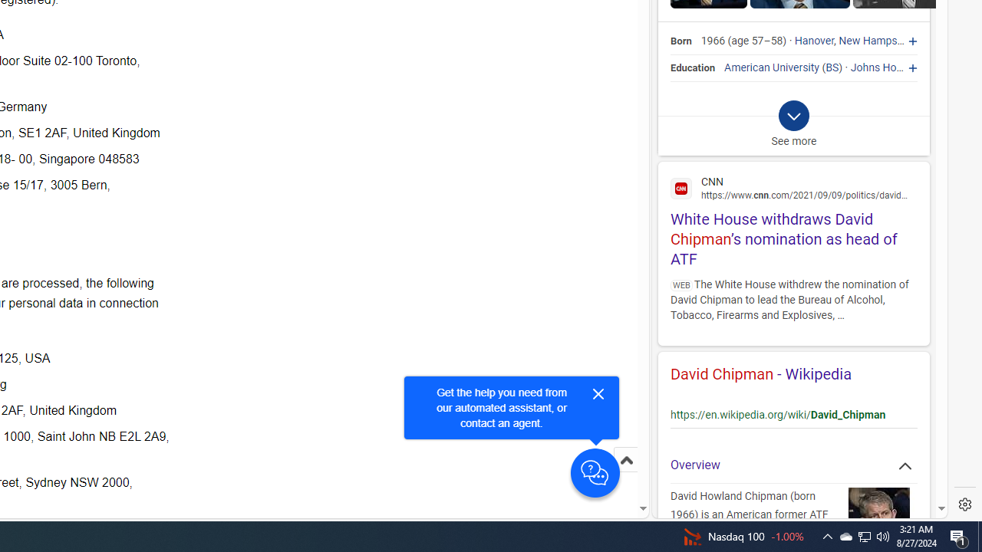 The width and height of the screenshot is (982, 552). Describe the element at coordinates (626, 475) in the screenshot. I see `Scroll to top` at that location.